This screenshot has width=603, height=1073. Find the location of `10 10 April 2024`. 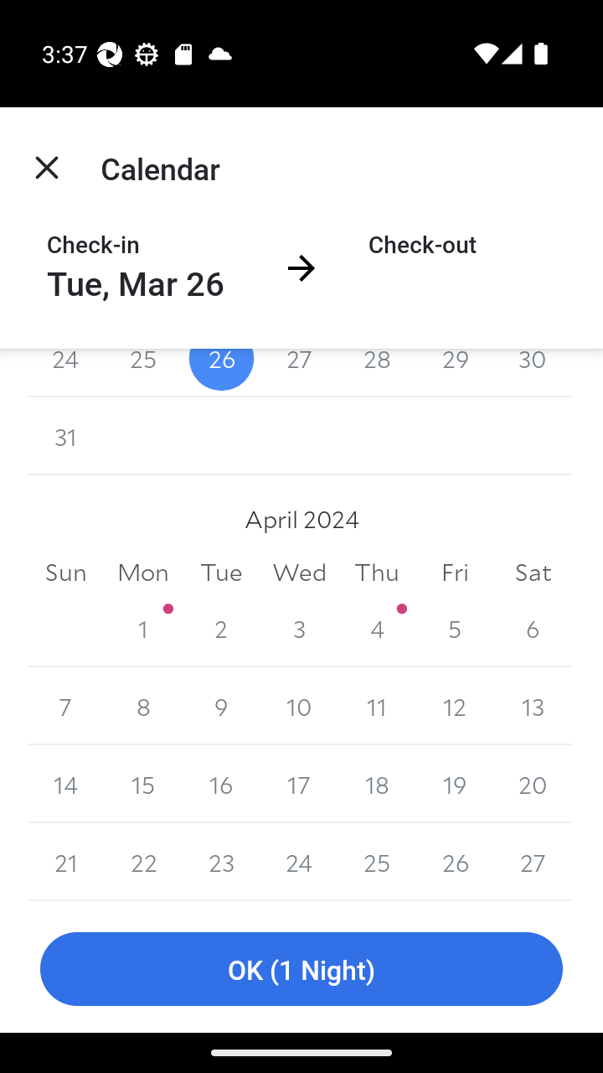

10 10 April 2024 is located at coordinates (299, 706).